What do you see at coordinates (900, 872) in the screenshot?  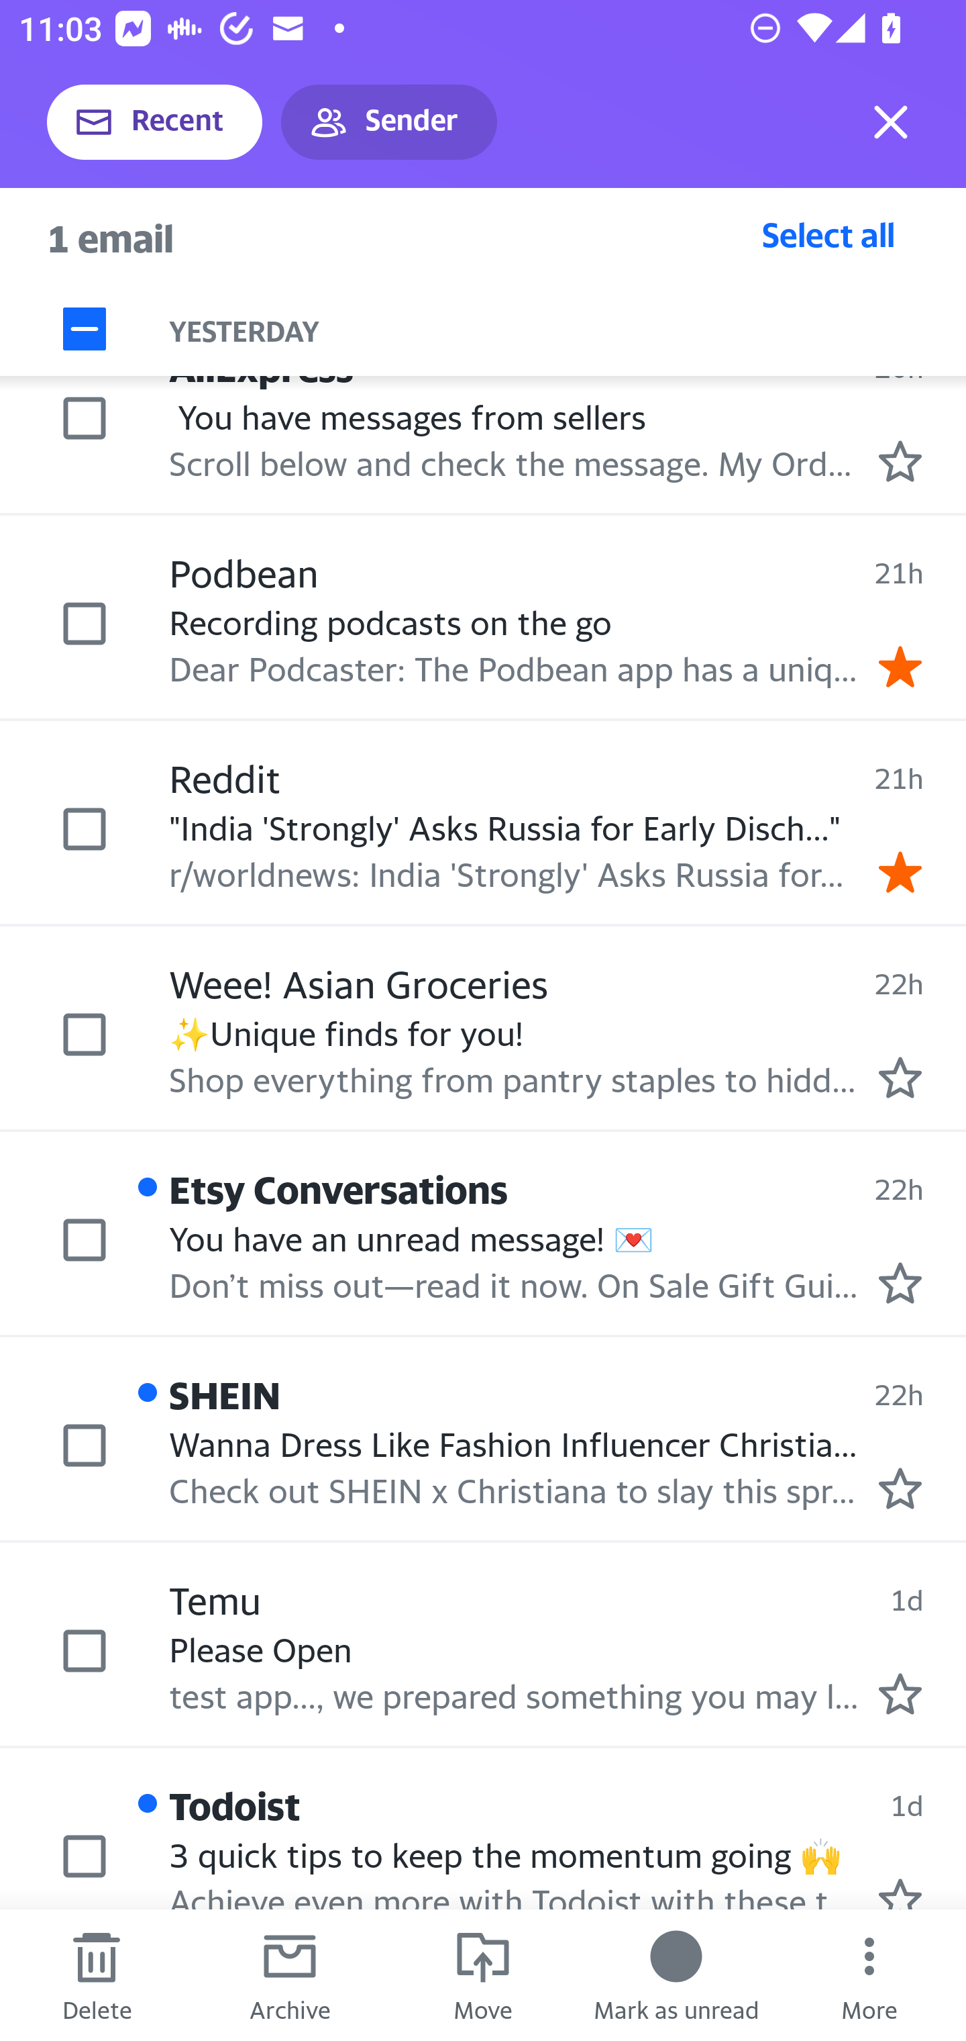 I see `Remove star.` at bounding box center [900, 872].